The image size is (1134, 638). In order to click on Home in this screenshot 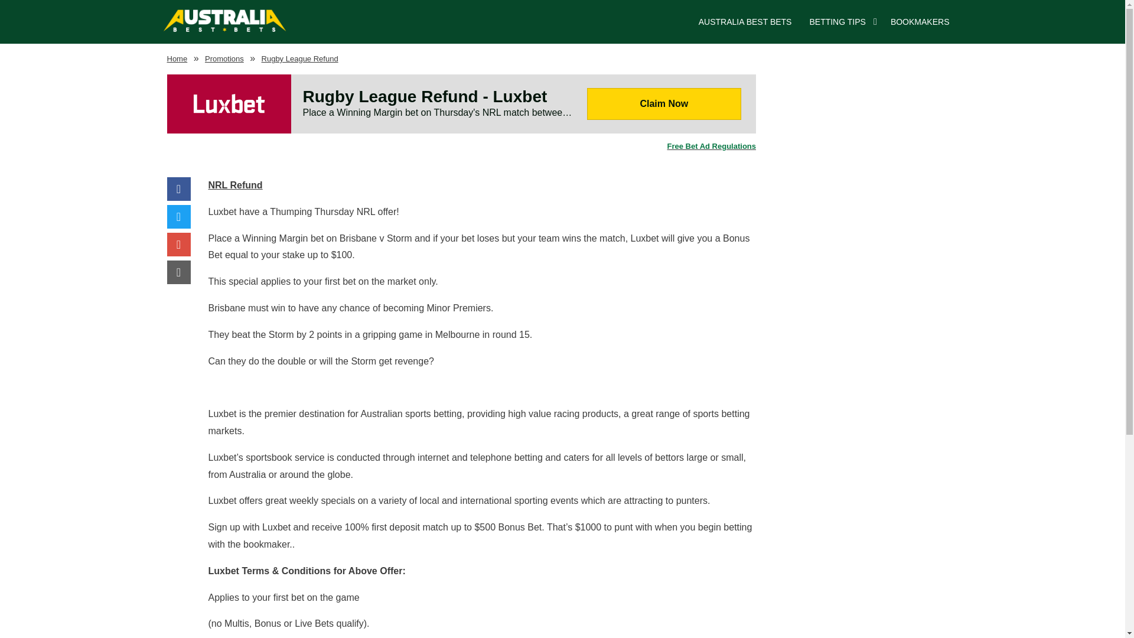, I will do `click(177, 58)`.